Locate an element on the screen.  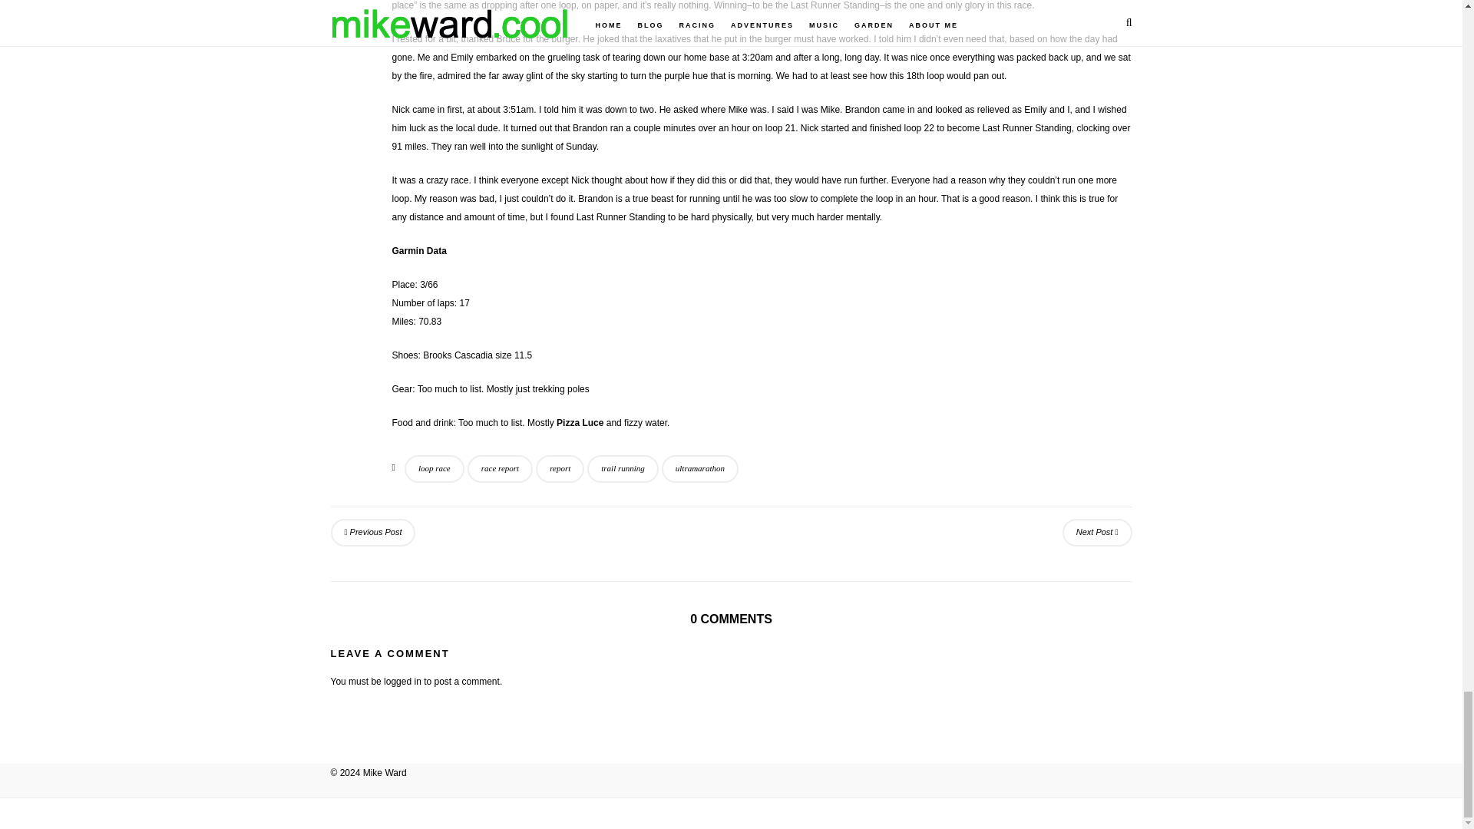
Next Post is located at coordinates (1097, 533).